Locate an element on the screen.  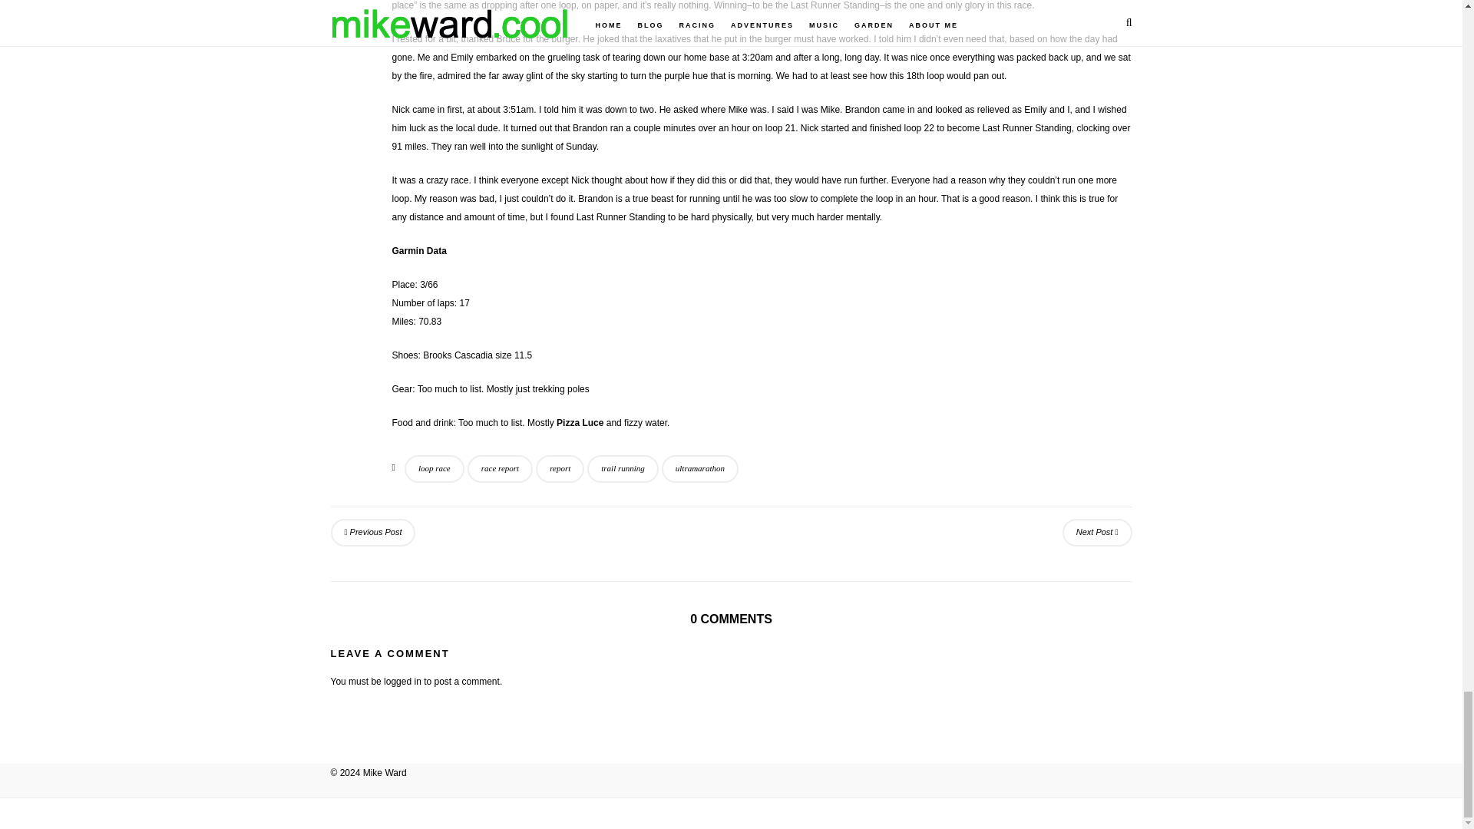
Next Post is located at coordinates (1097, 533).